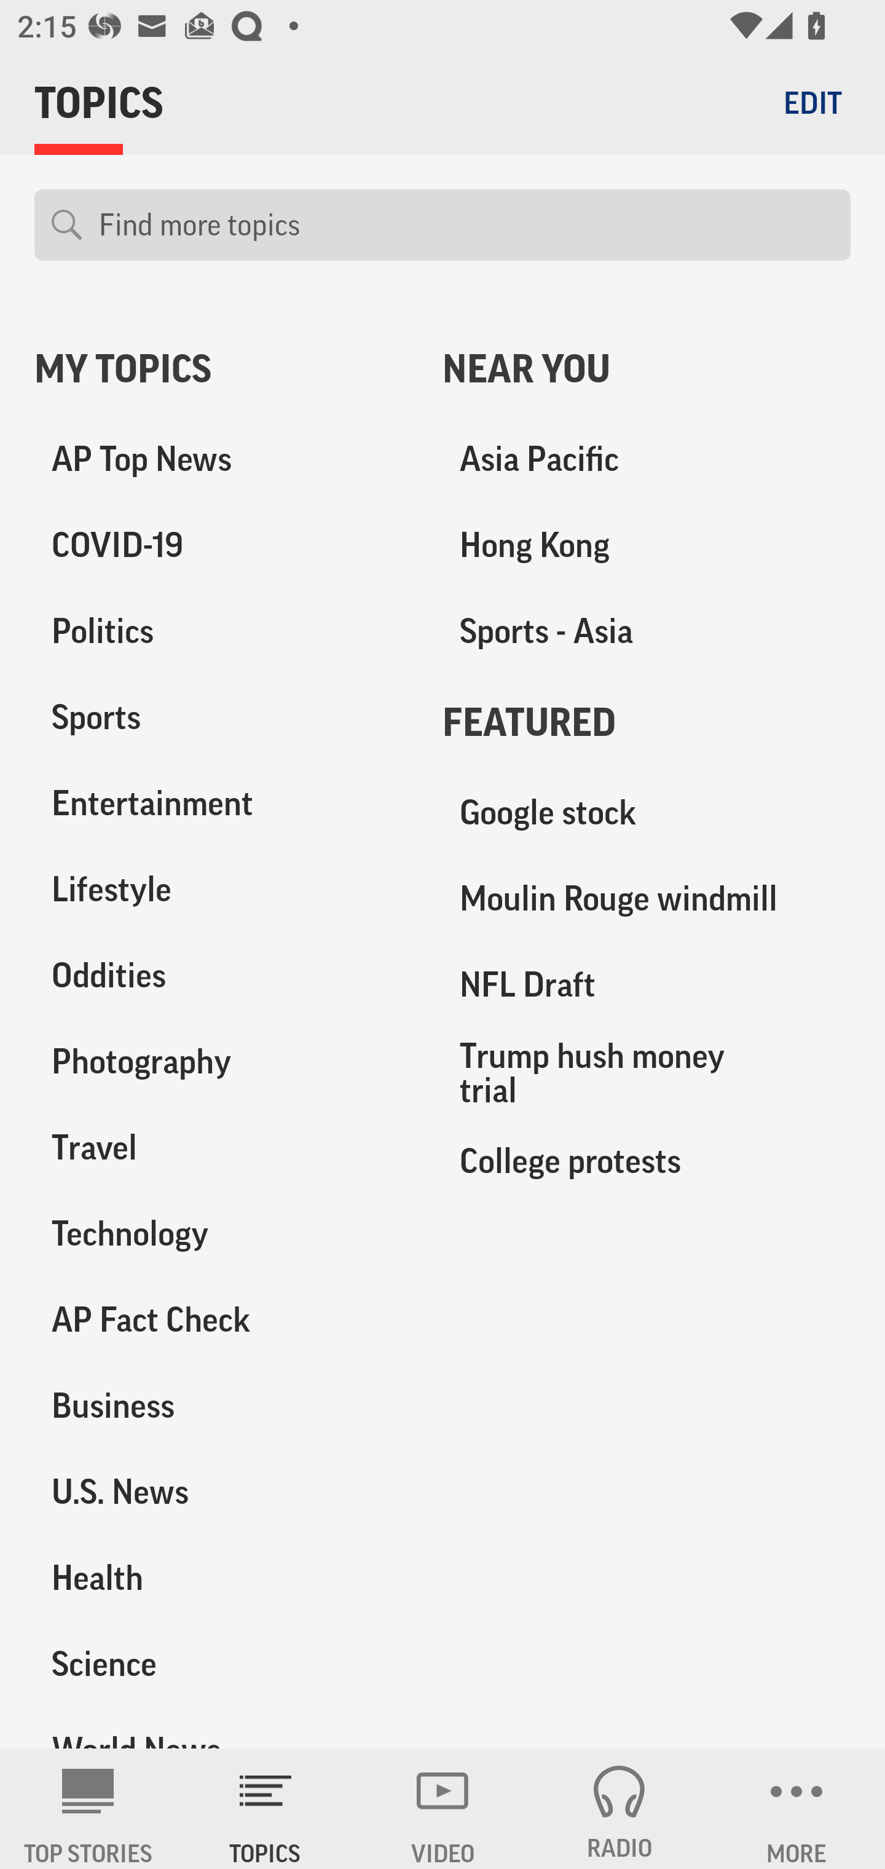 The width and height of the screenshot is (885, 1869). I want to click on AP Fact Check, so click(221, 1319).